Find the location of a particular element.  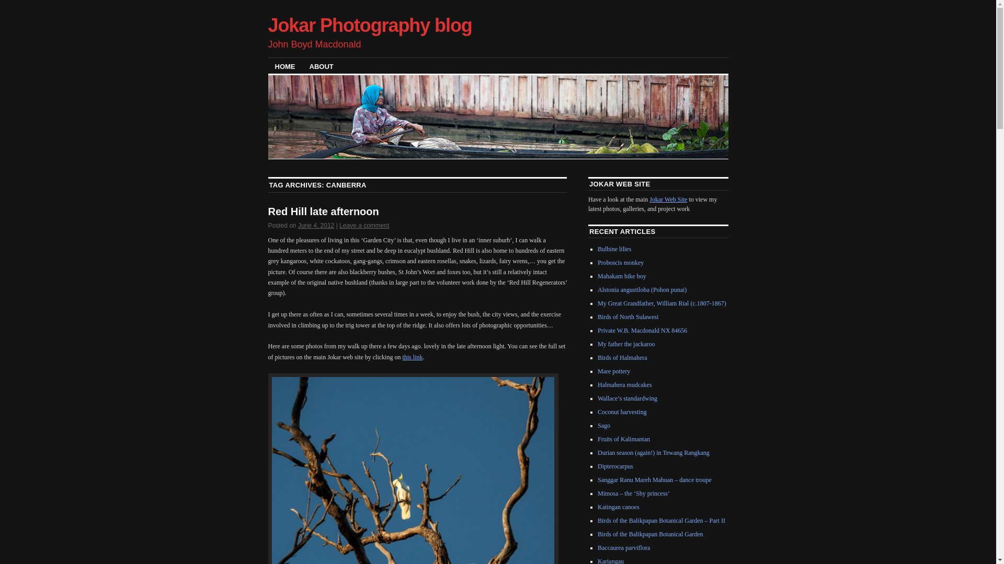

this link is located at coordinates (412, 357).